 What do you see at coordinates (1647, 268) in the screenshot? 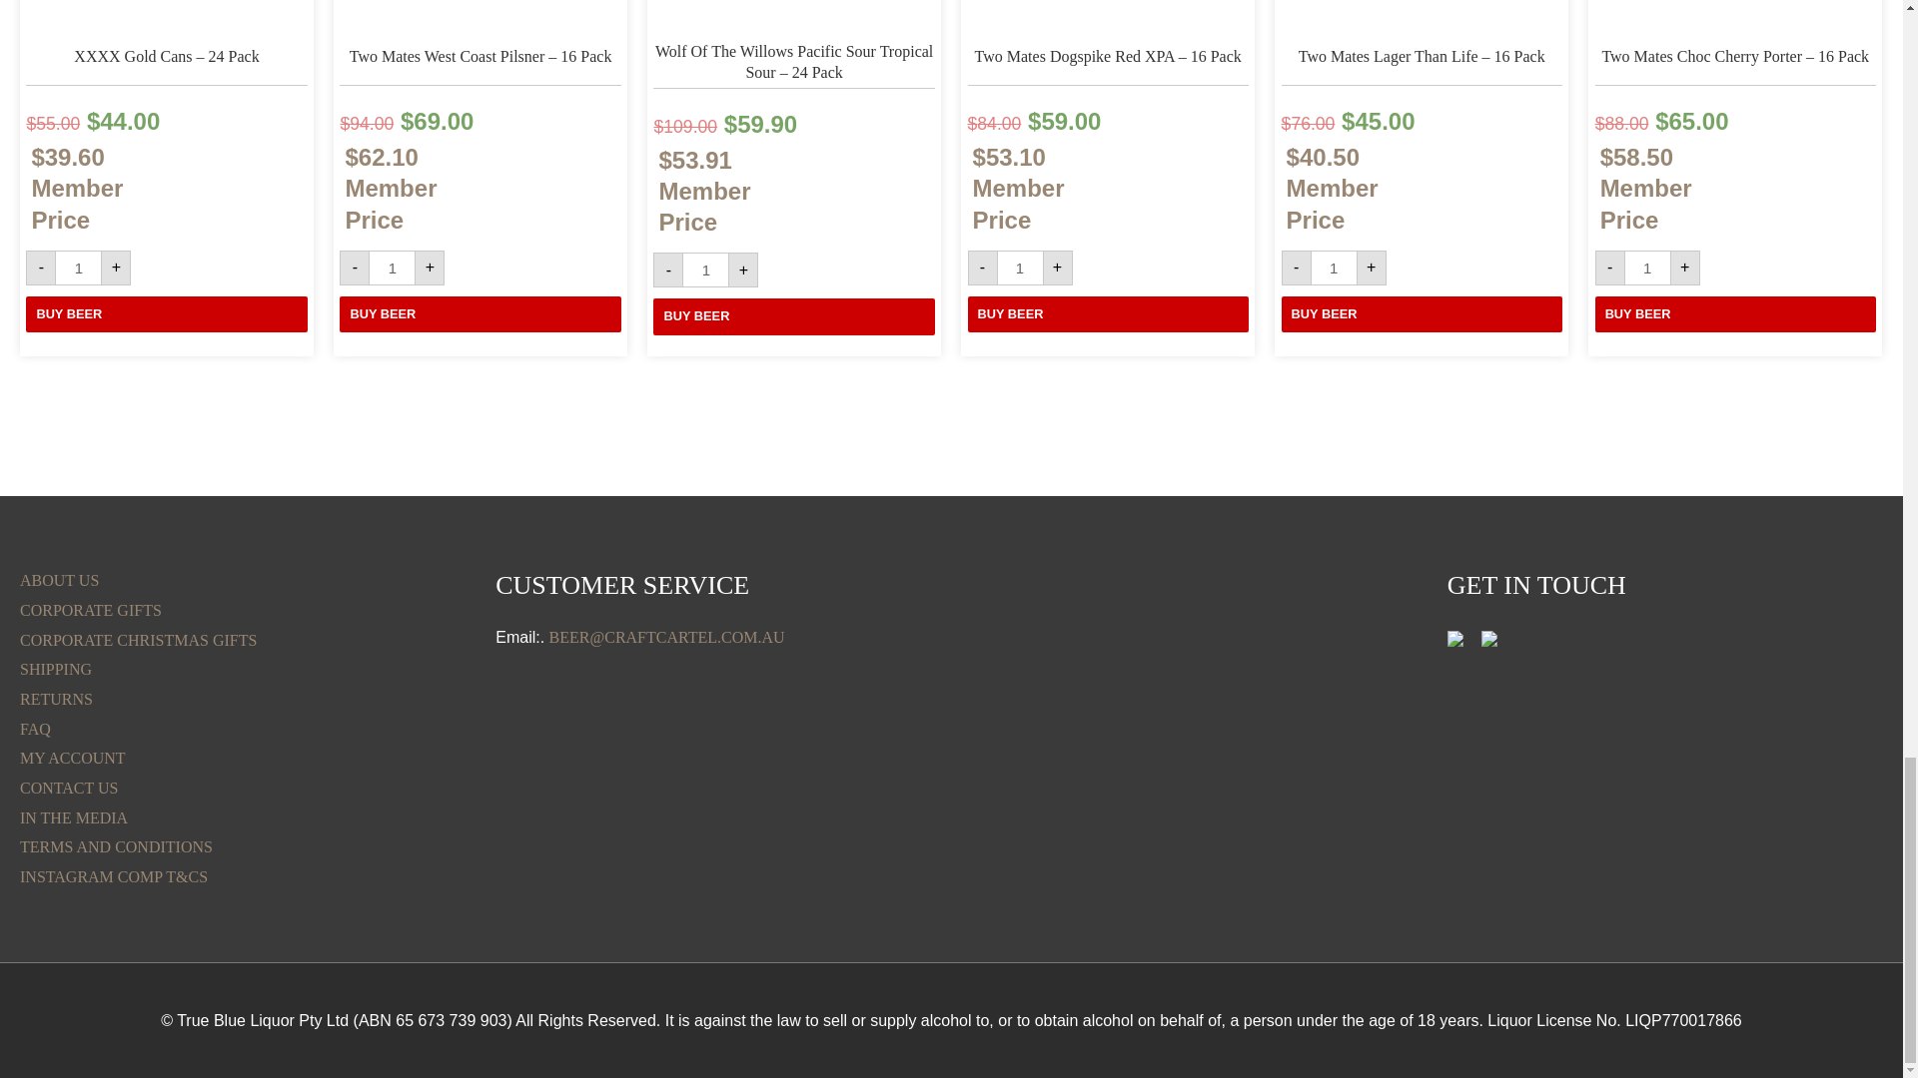
I see `1` at bounding box center [1647, 268].